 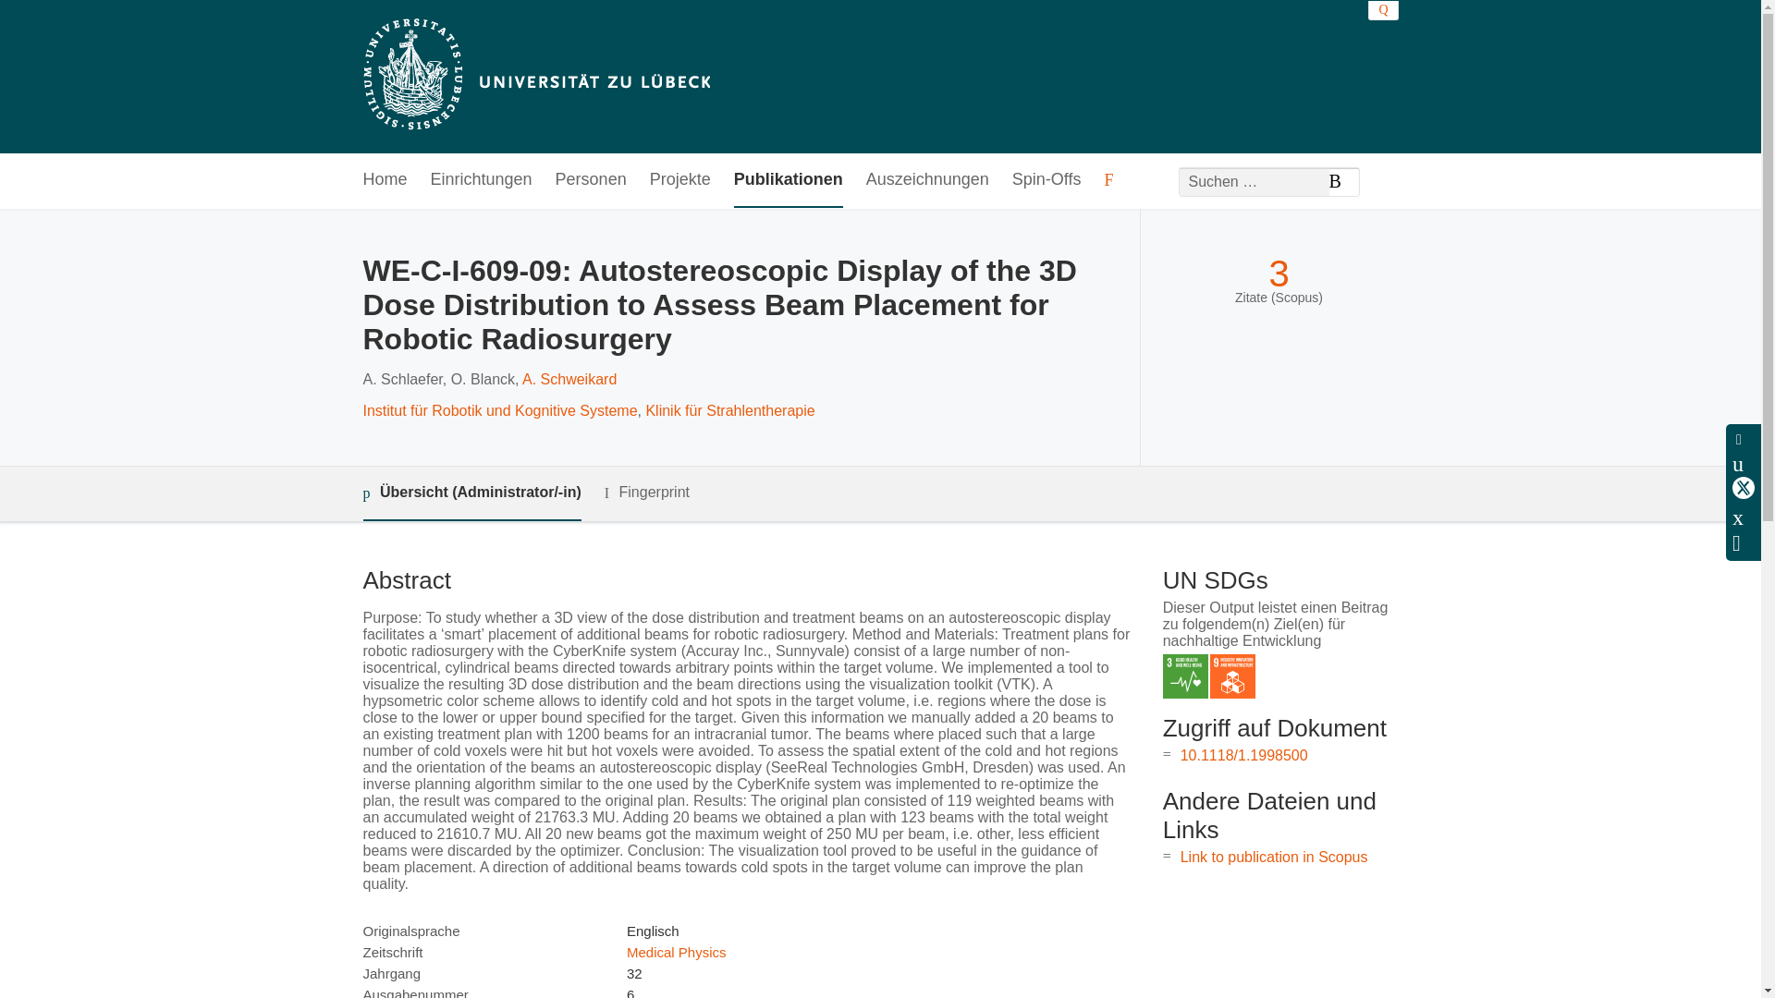 I want to click on Fingerprint, so click(x=647, y=493).